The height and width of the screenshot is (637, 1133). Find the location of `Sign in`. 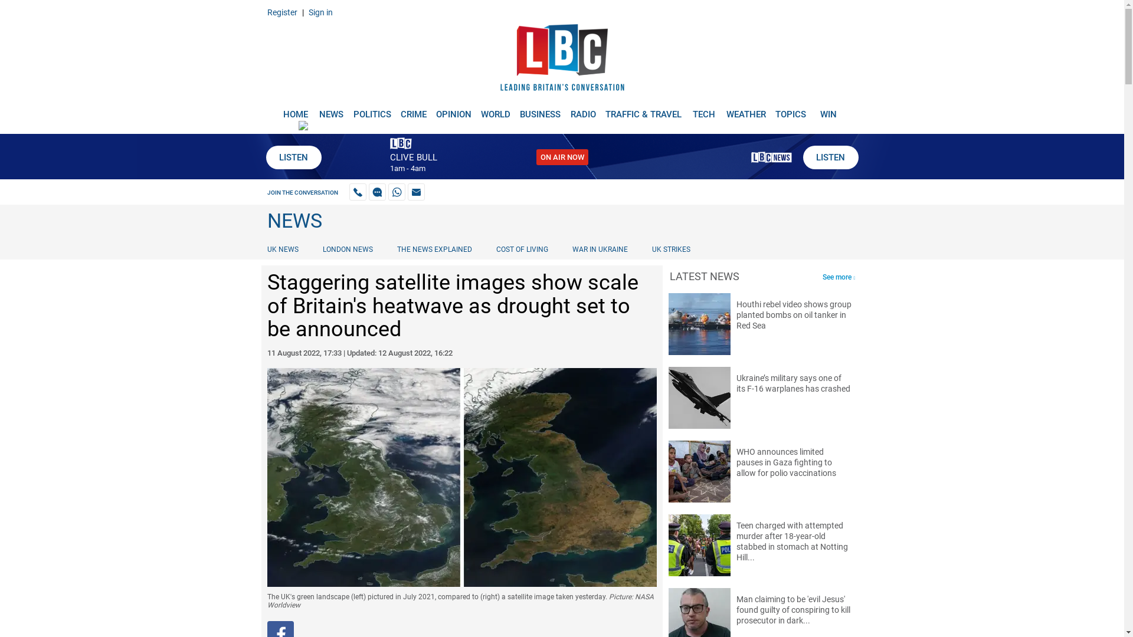

Sign in is located at coordinates (320, 12).